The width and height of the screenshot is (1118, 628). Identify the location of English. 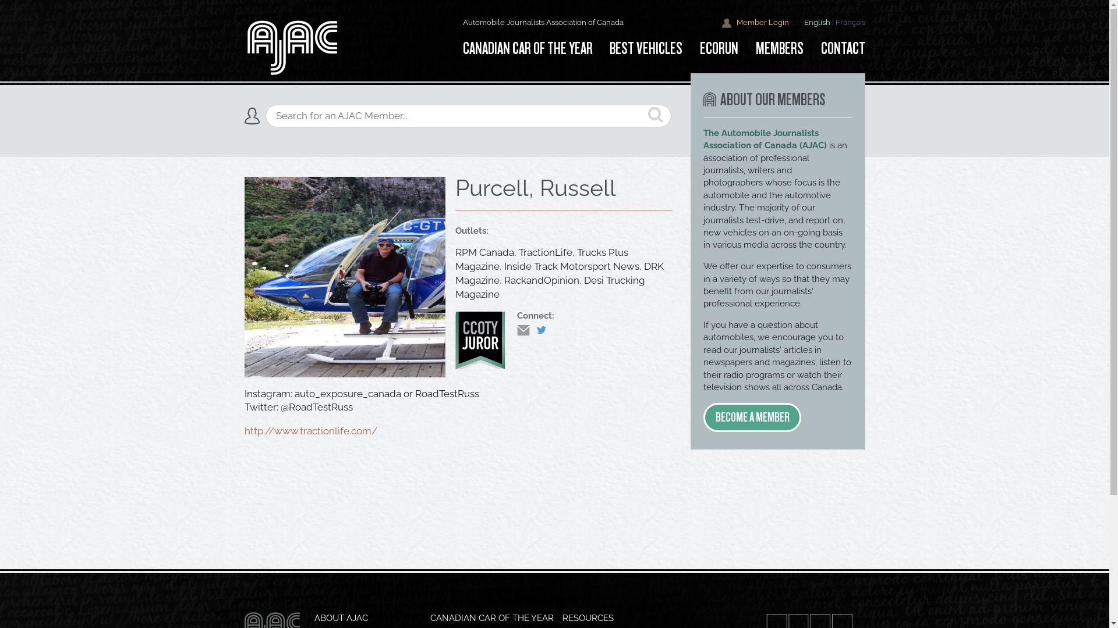
(816, 22).